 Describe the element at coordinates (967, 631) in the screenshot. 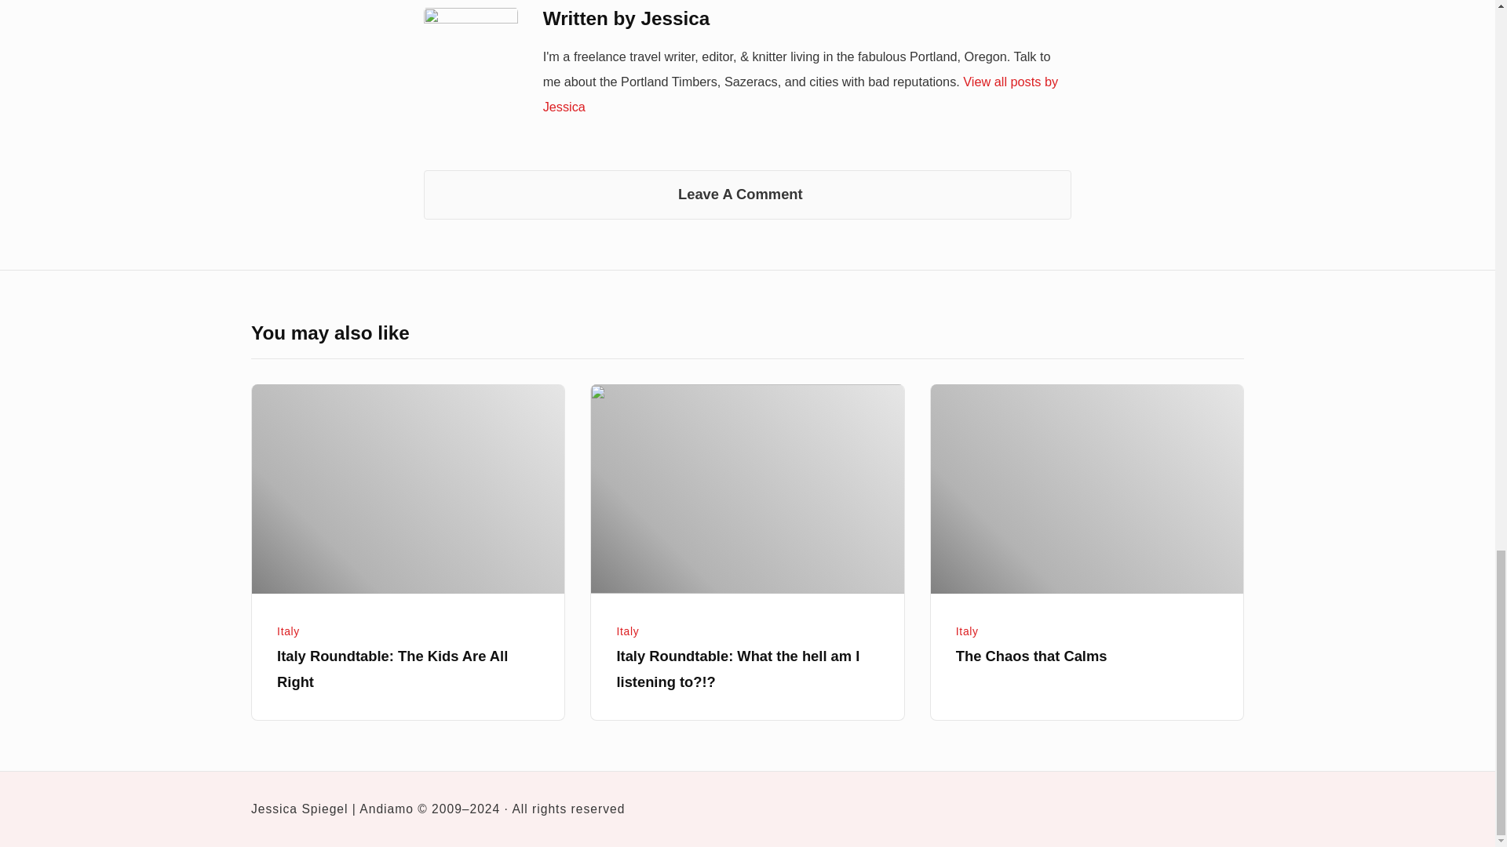

I see `Italy` at that location.